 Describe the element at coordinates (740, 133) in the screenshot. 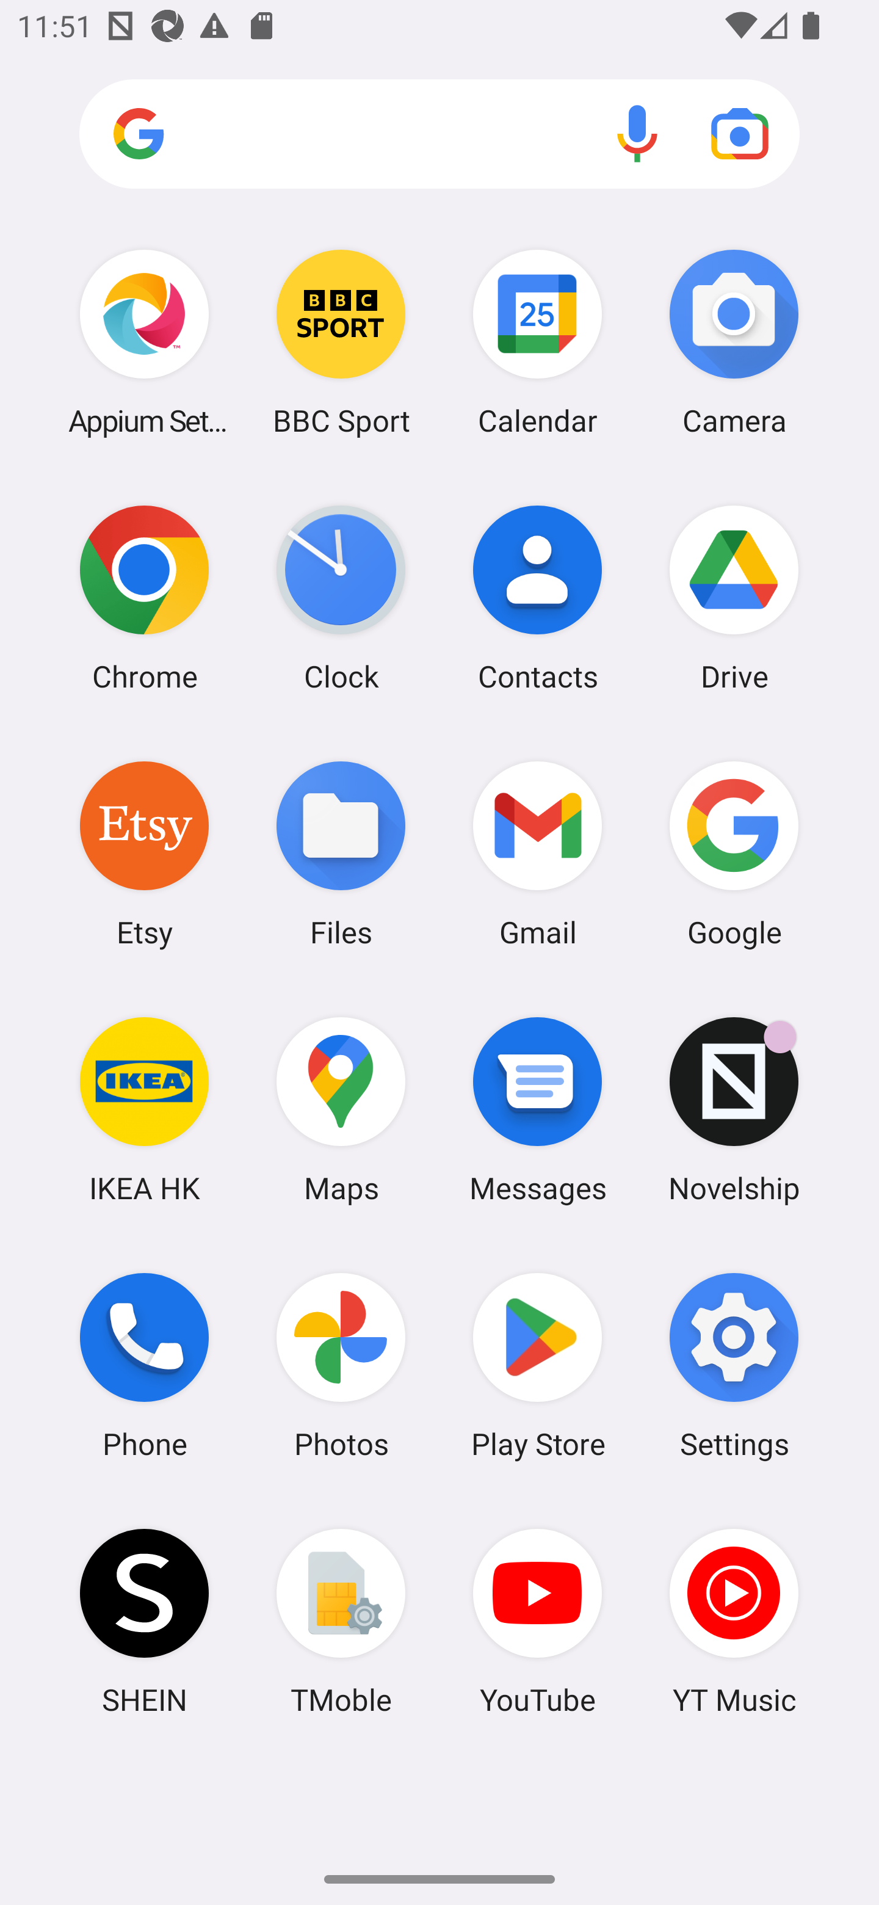

I see `Google Lens` at that location.